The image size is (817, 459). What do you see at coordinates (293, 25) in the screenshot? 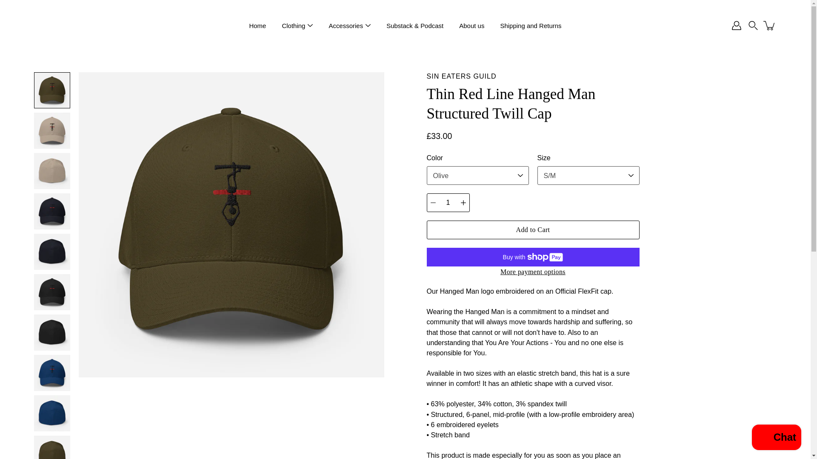
I see `Clothing` at bounding box center [293, 25].